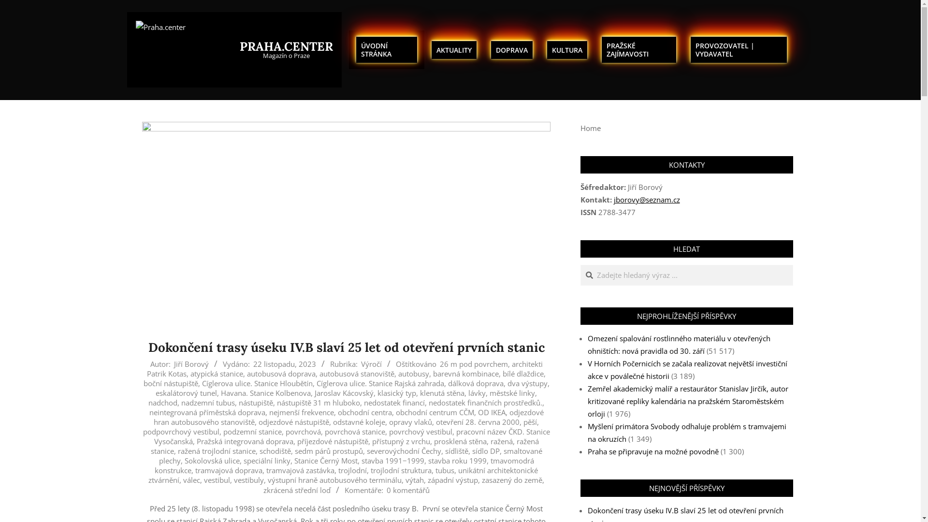 This screenshot has width=928, height=522. What do you see at coordinates (266, 393) in the screenshot?
I see `Havana. Stanice Kolbenova` at bounding box center [266, 393].